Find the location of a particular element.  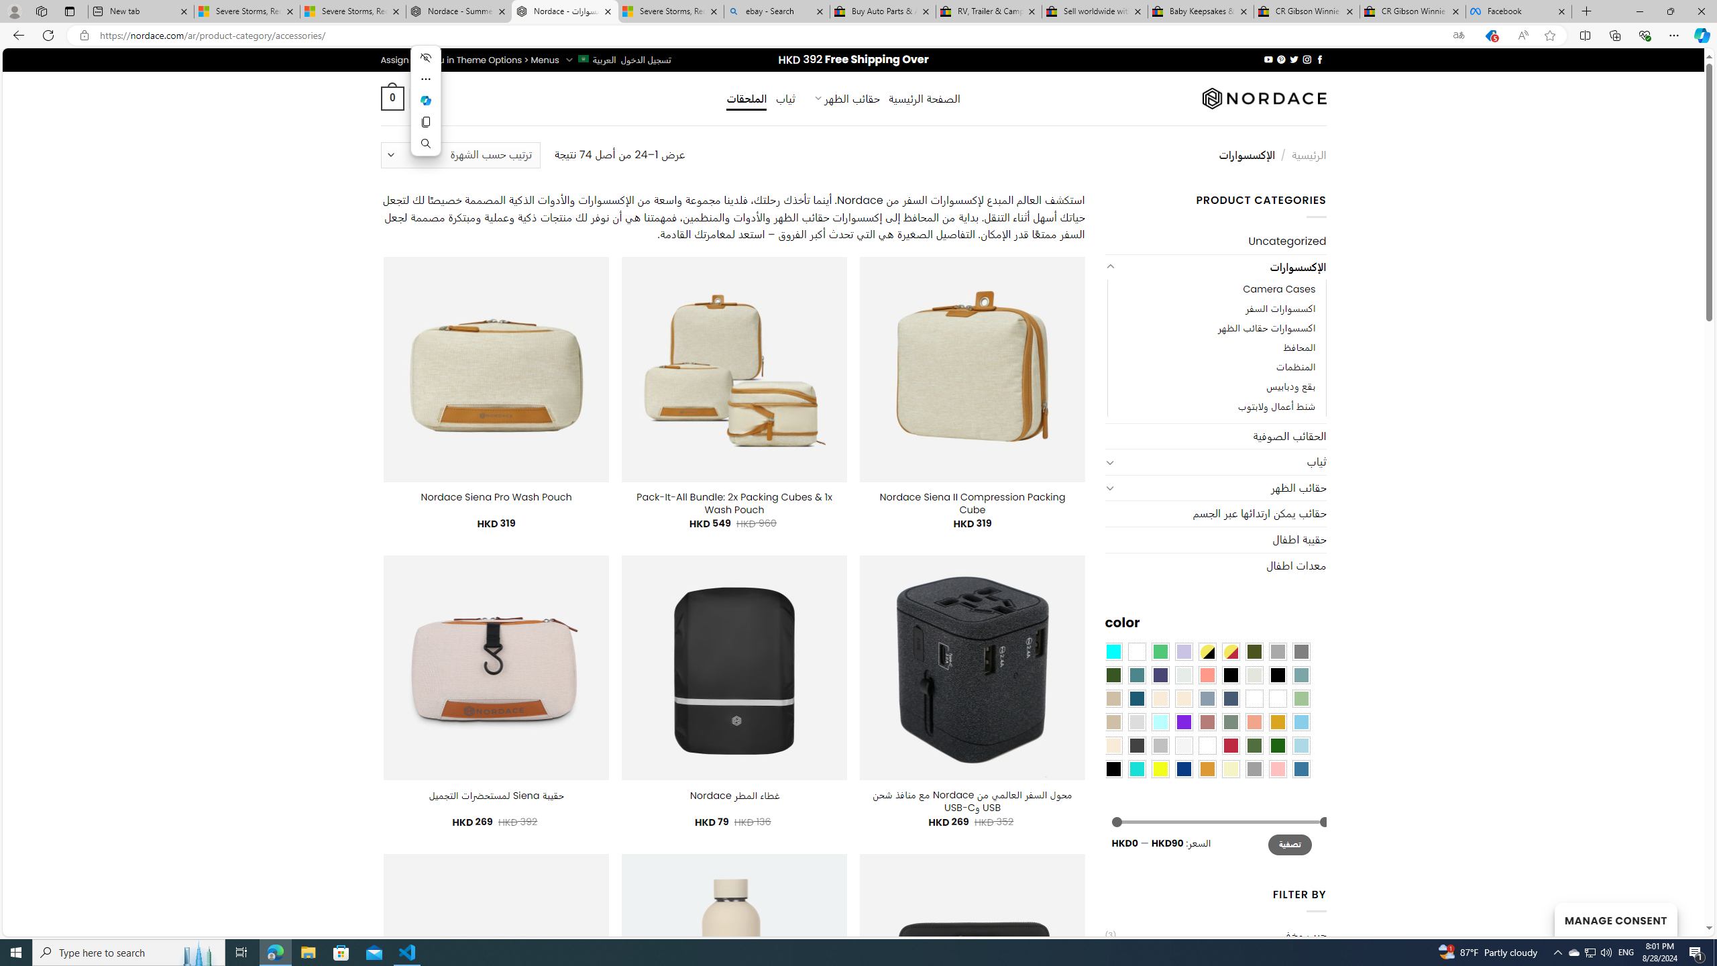

Light Green is located at coordinates (1301, 698).